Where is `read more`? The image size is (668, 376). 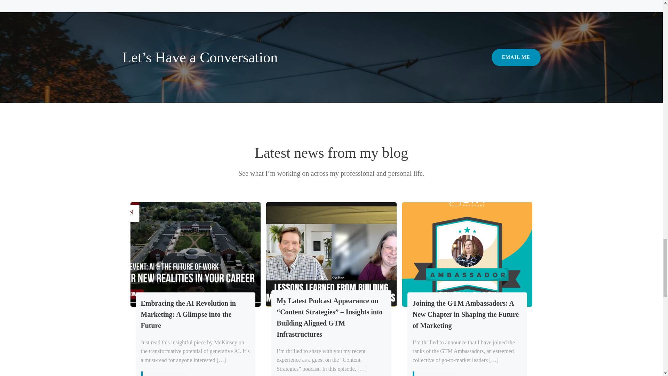 read more is located at coordinates (164, 374).